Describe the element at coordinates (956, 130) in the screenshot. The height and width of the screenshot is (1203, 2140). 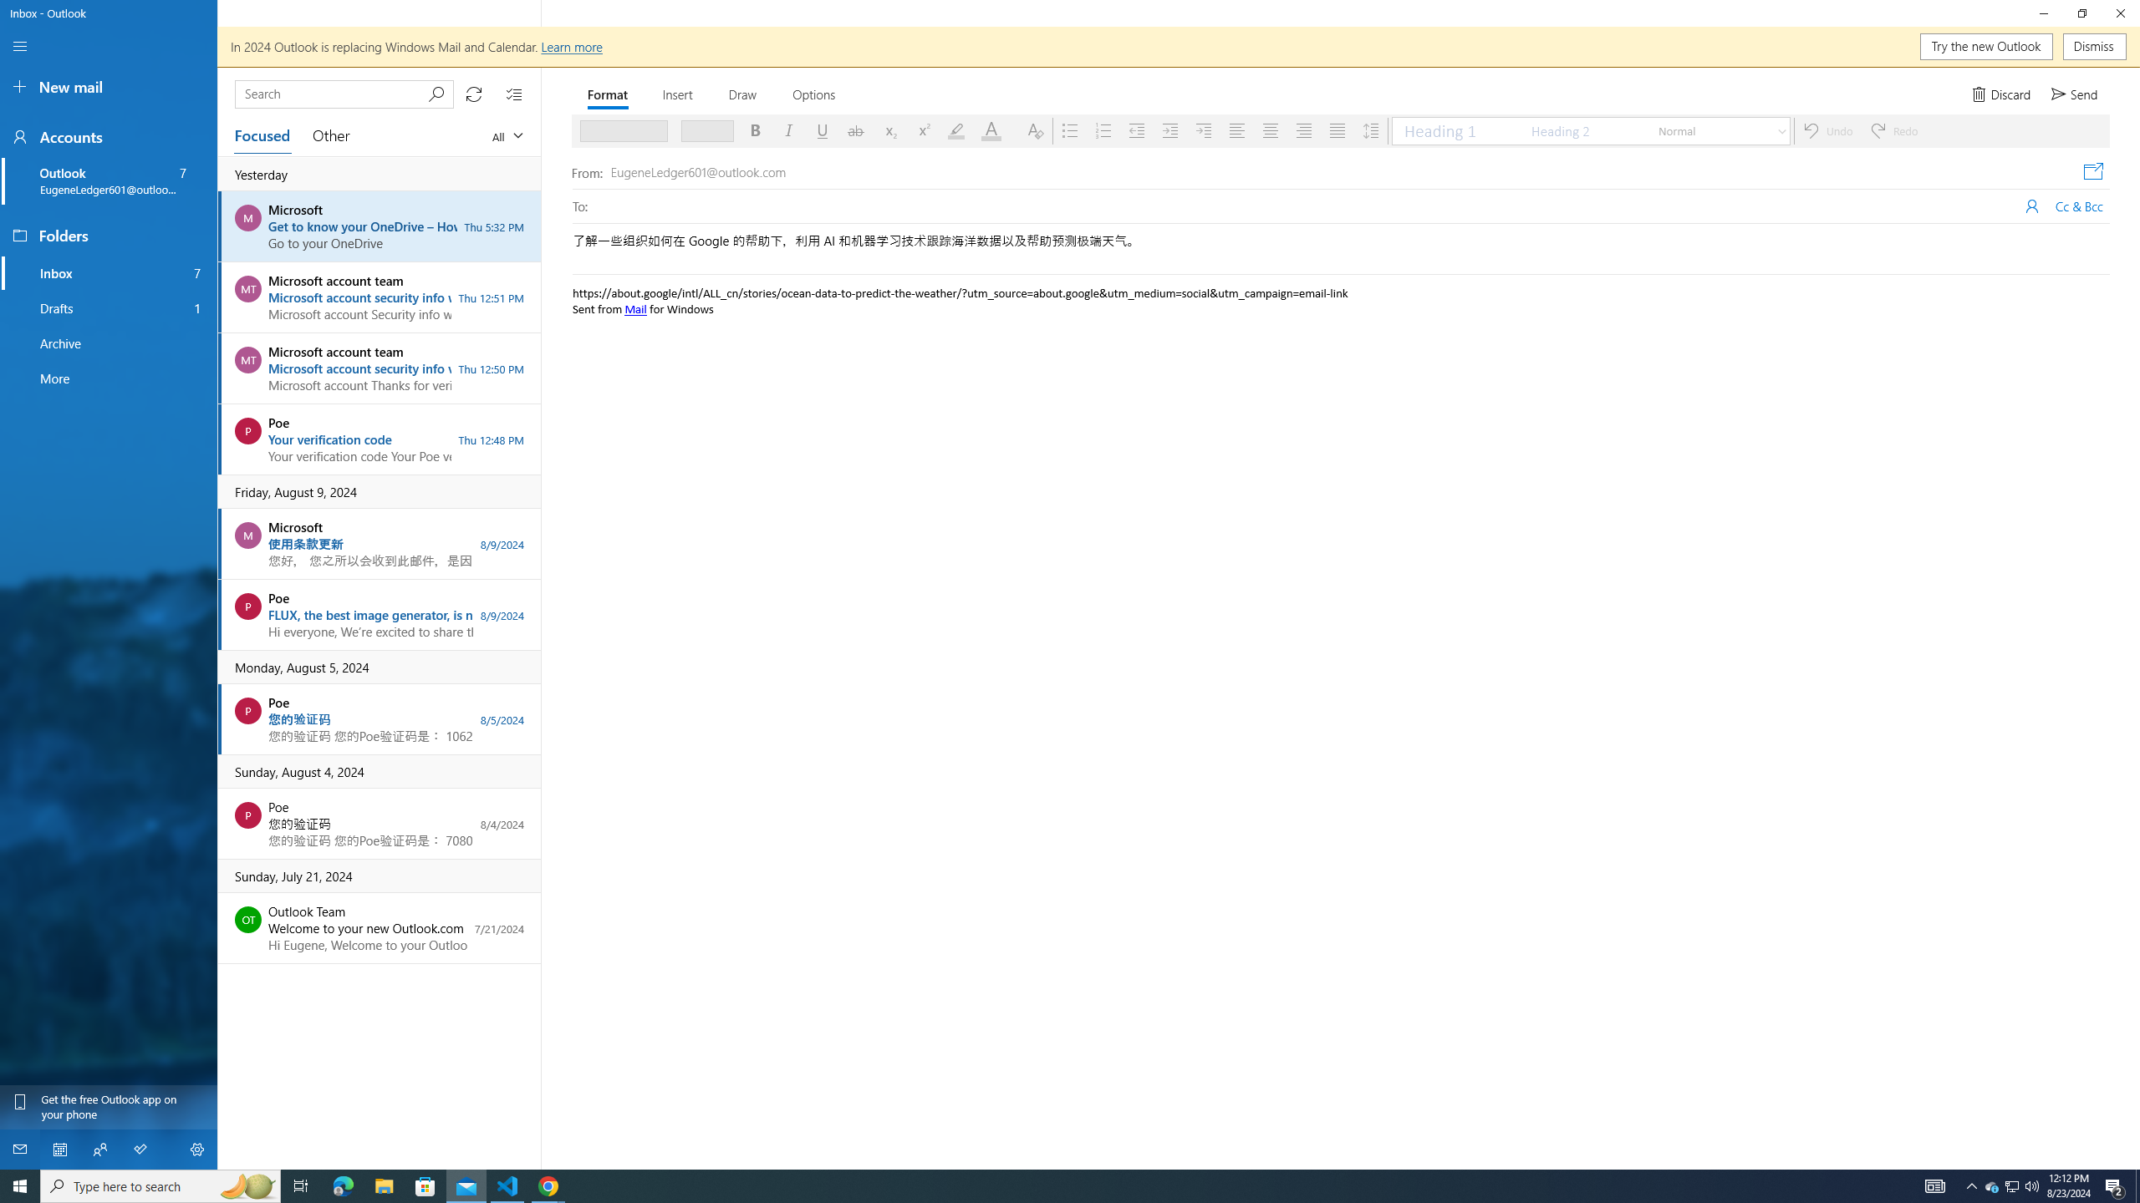
I see `Highlight` at that location.